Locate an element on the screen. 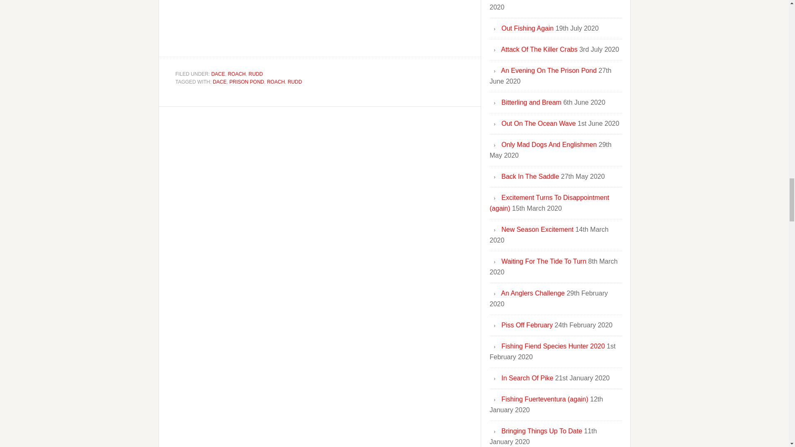  DACE is located at coordinates (218, 74).